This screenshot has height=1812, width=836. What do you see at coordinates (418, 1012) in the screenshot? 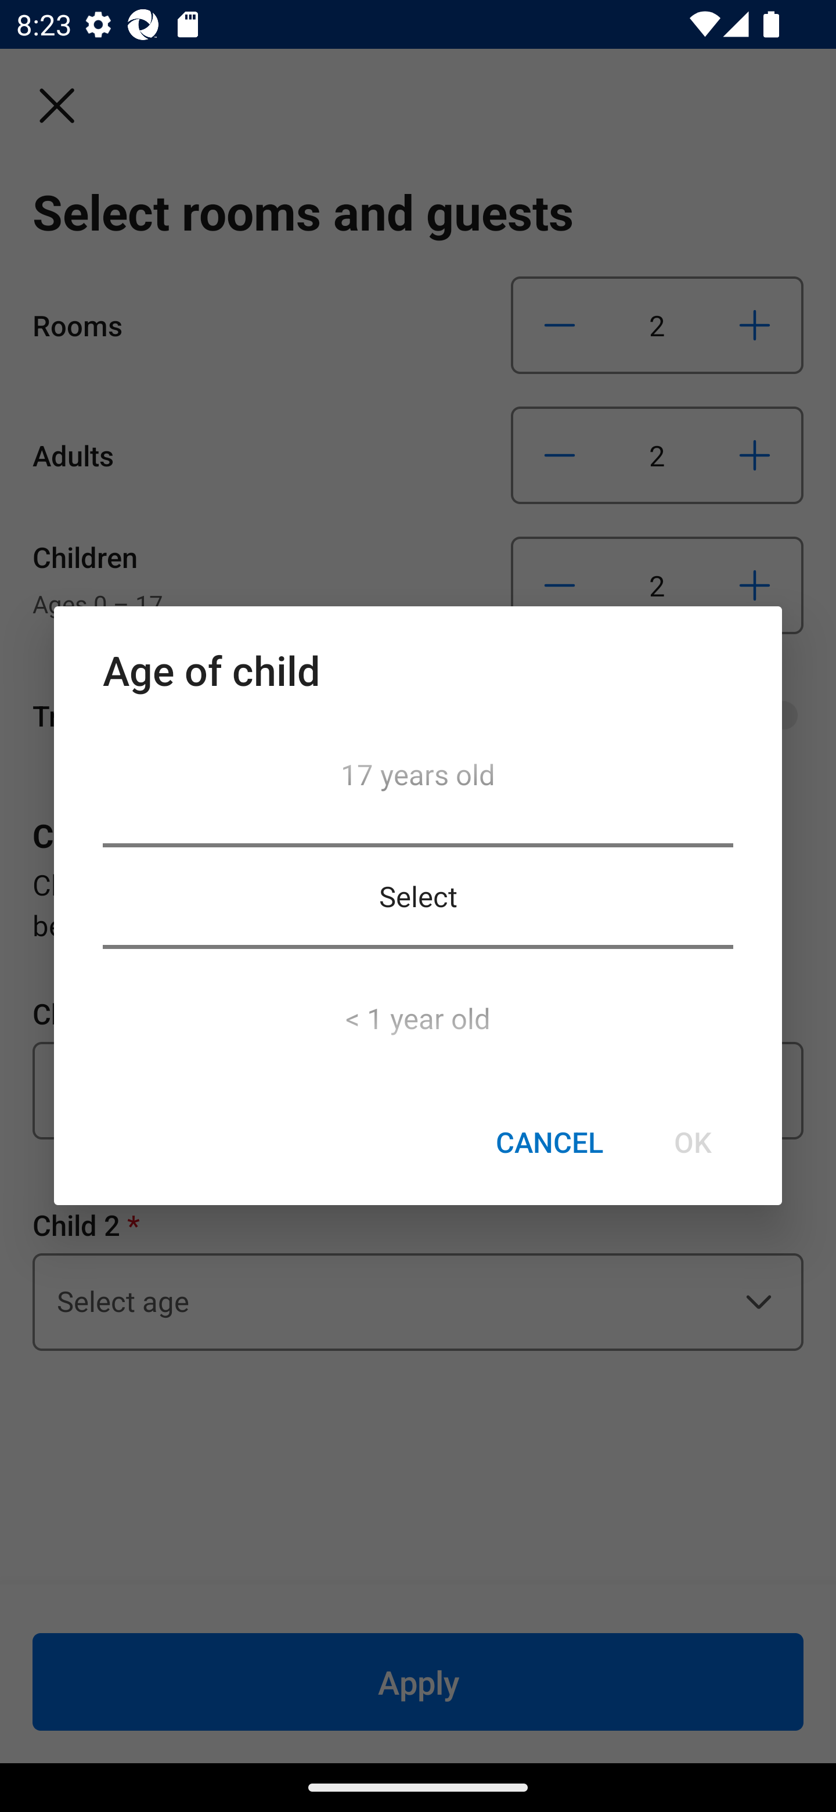
I see `< 1 year old` at bounding box center [418, 1012].